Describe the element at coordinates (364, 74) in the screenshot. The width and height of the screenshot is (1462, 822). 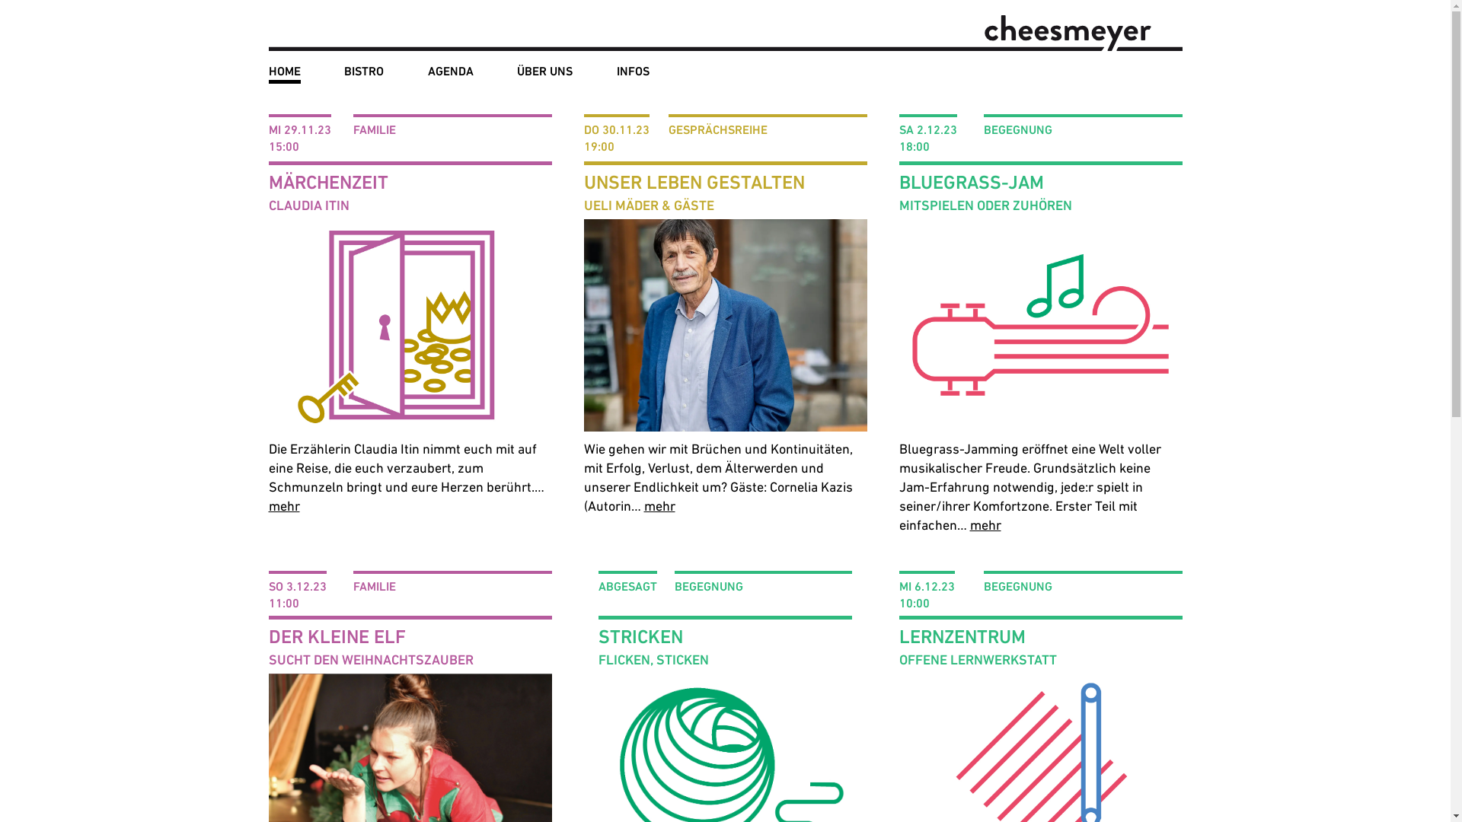
I see `BISTRO` at that location.